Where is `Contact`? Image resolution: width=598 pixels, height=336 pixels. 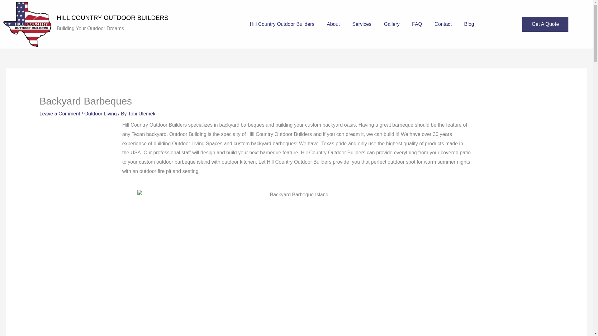 Contact is located at coordinates (443, 24).